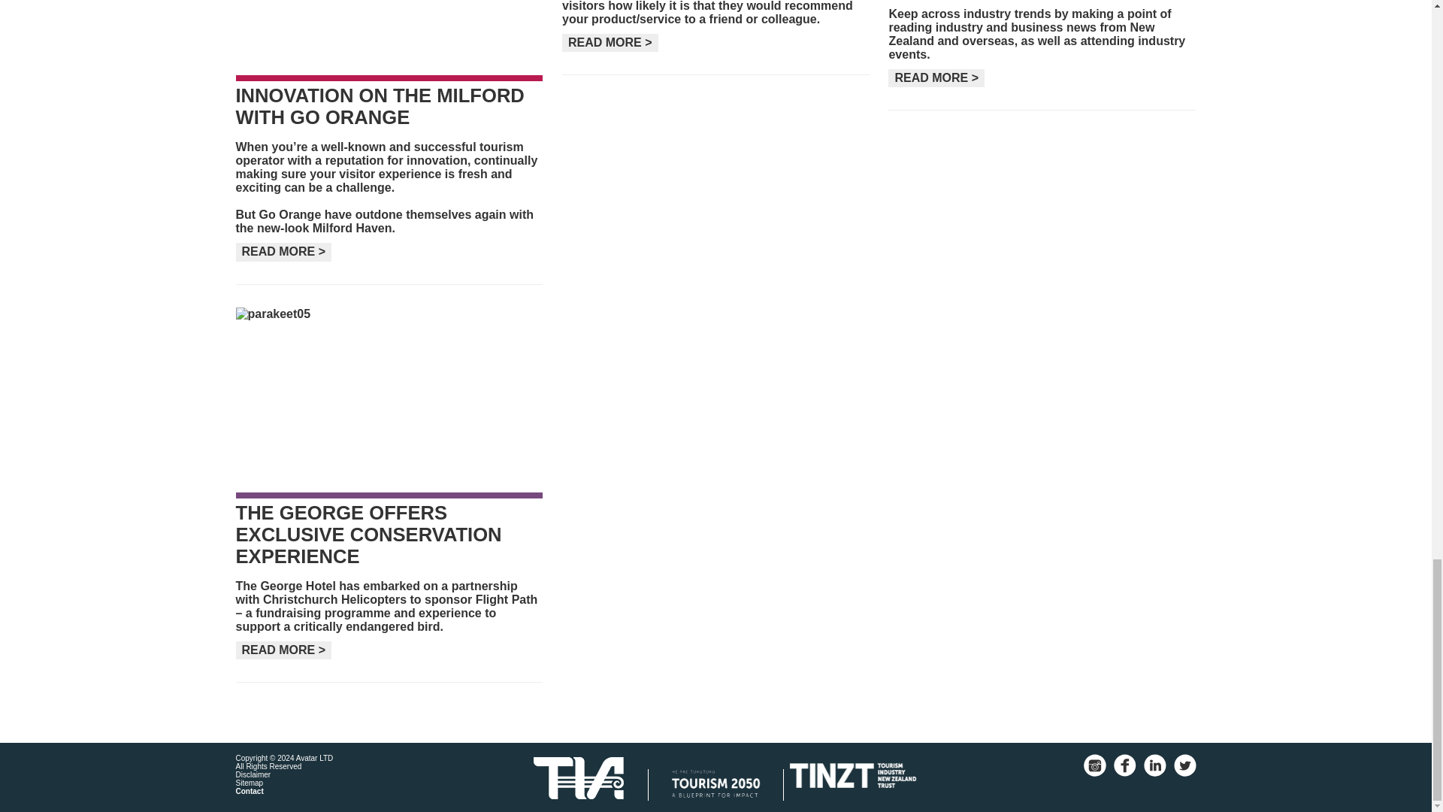  Describe the element at coordinates (250, 791) in the screenshot. I see `Contact` at that location.